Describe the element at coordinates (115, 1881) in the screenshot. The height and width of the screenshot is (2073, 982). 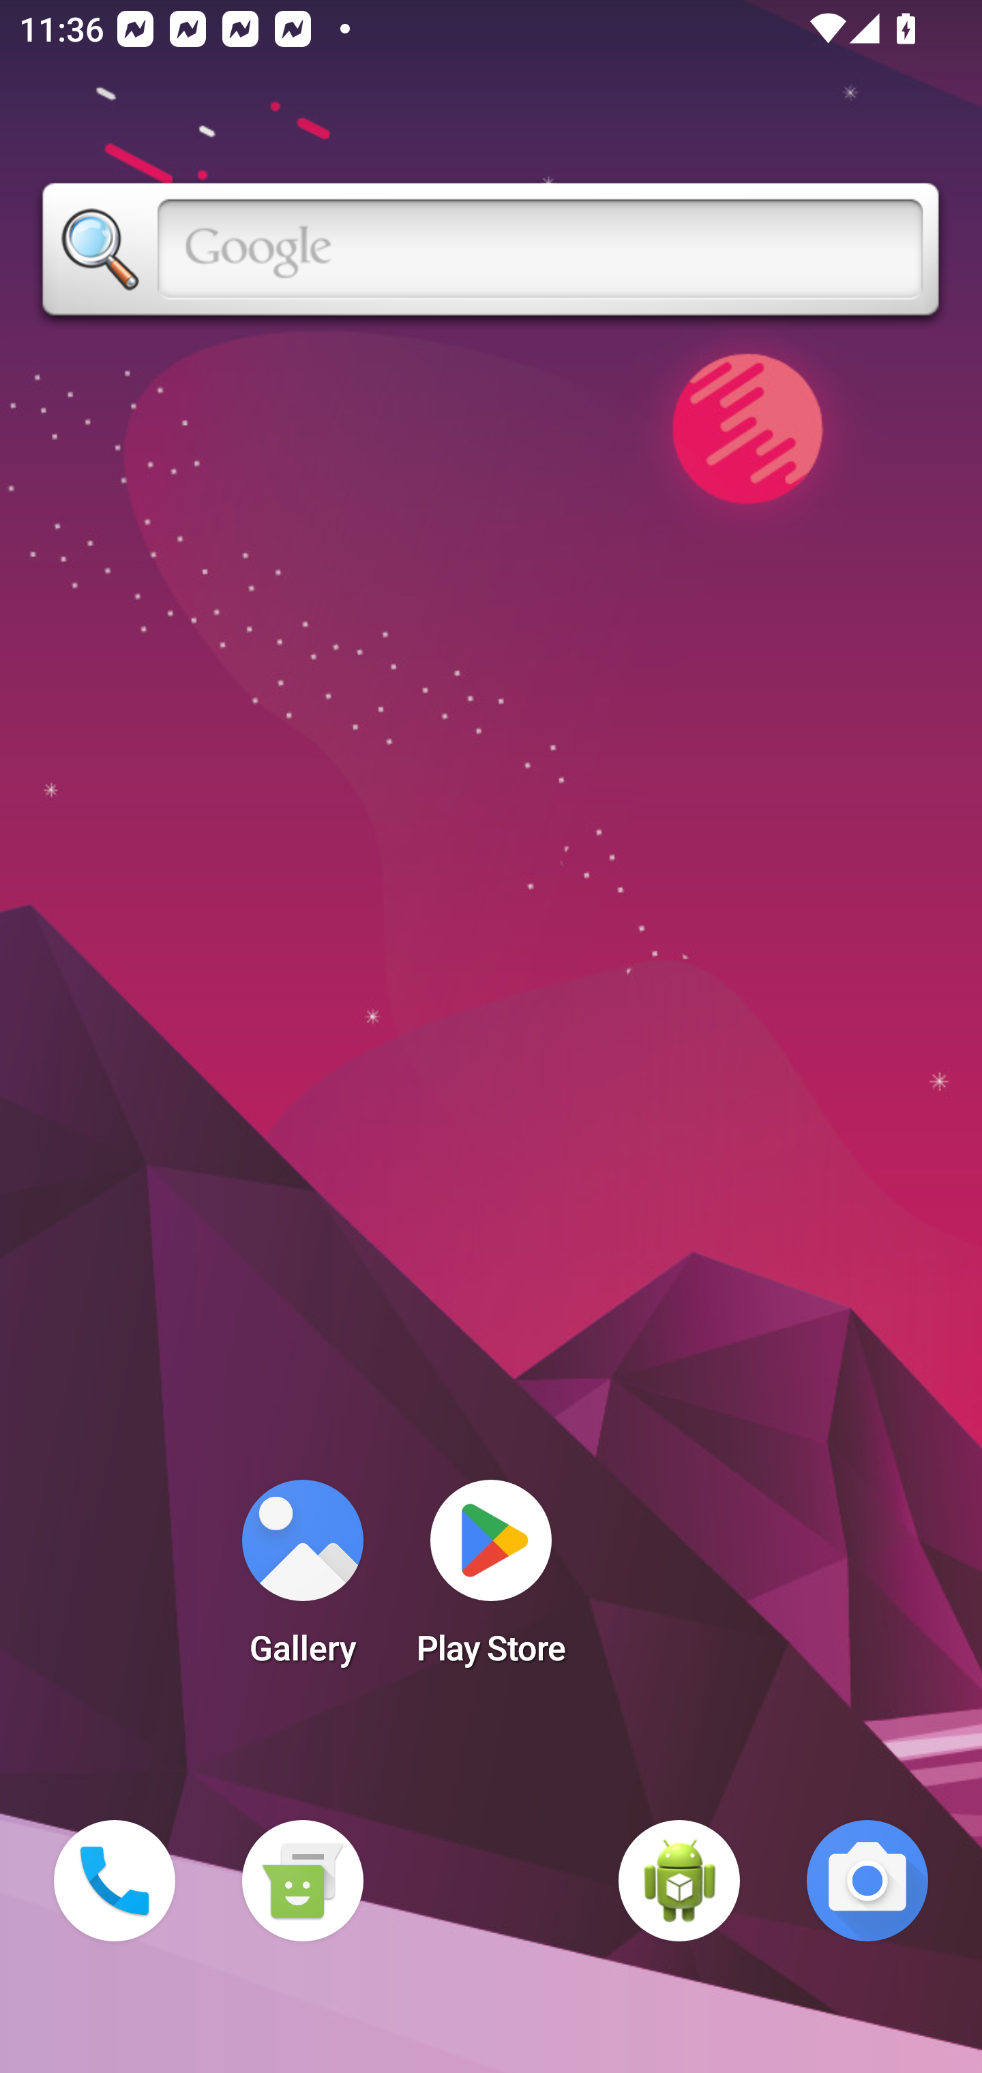
I see `Phone` at that location.